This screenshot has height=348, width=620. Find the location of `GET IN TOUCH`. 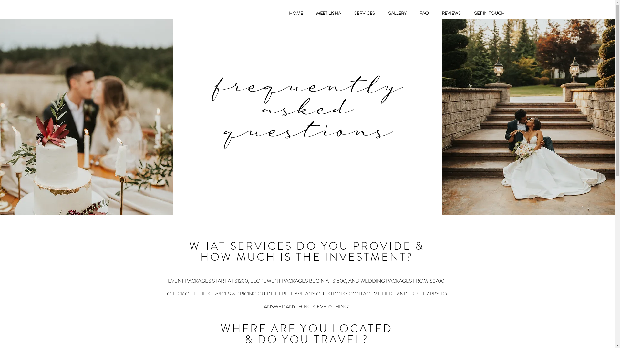

GET IN TOUCH is located at coordinates (489, 13).